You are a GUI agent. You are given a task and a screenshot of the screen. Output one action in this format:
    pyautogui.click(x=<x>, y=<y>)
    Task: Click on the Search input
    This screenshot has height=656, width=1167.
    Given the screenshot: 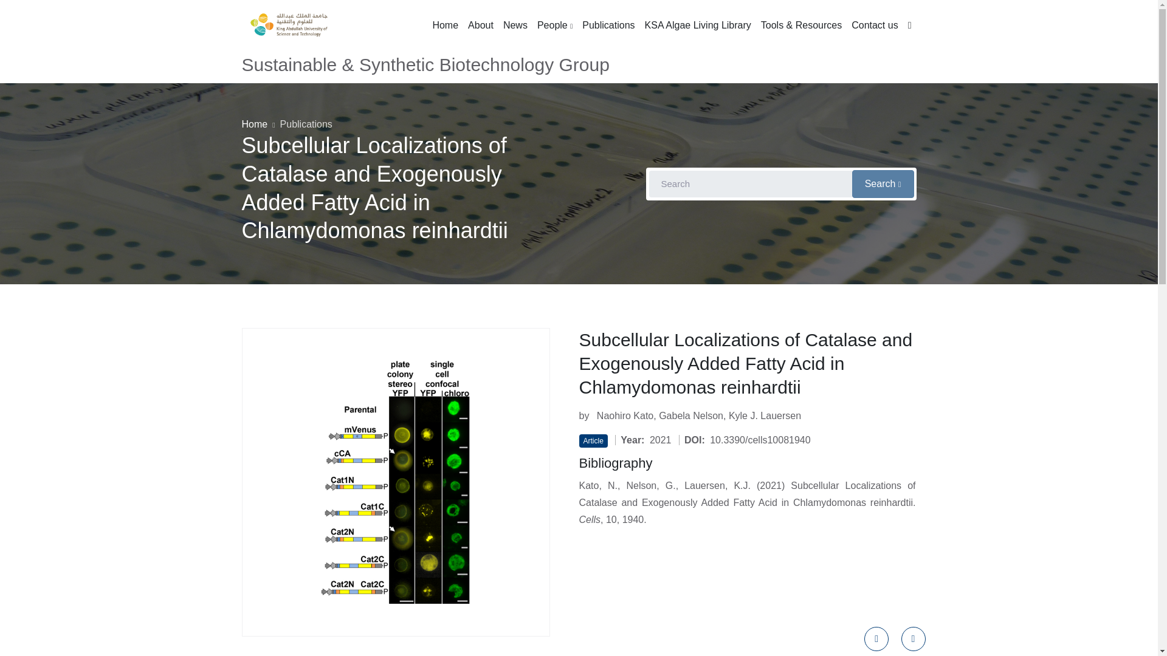 What is the action you would take?
    pyautogui.click(x=749, y=183)
    